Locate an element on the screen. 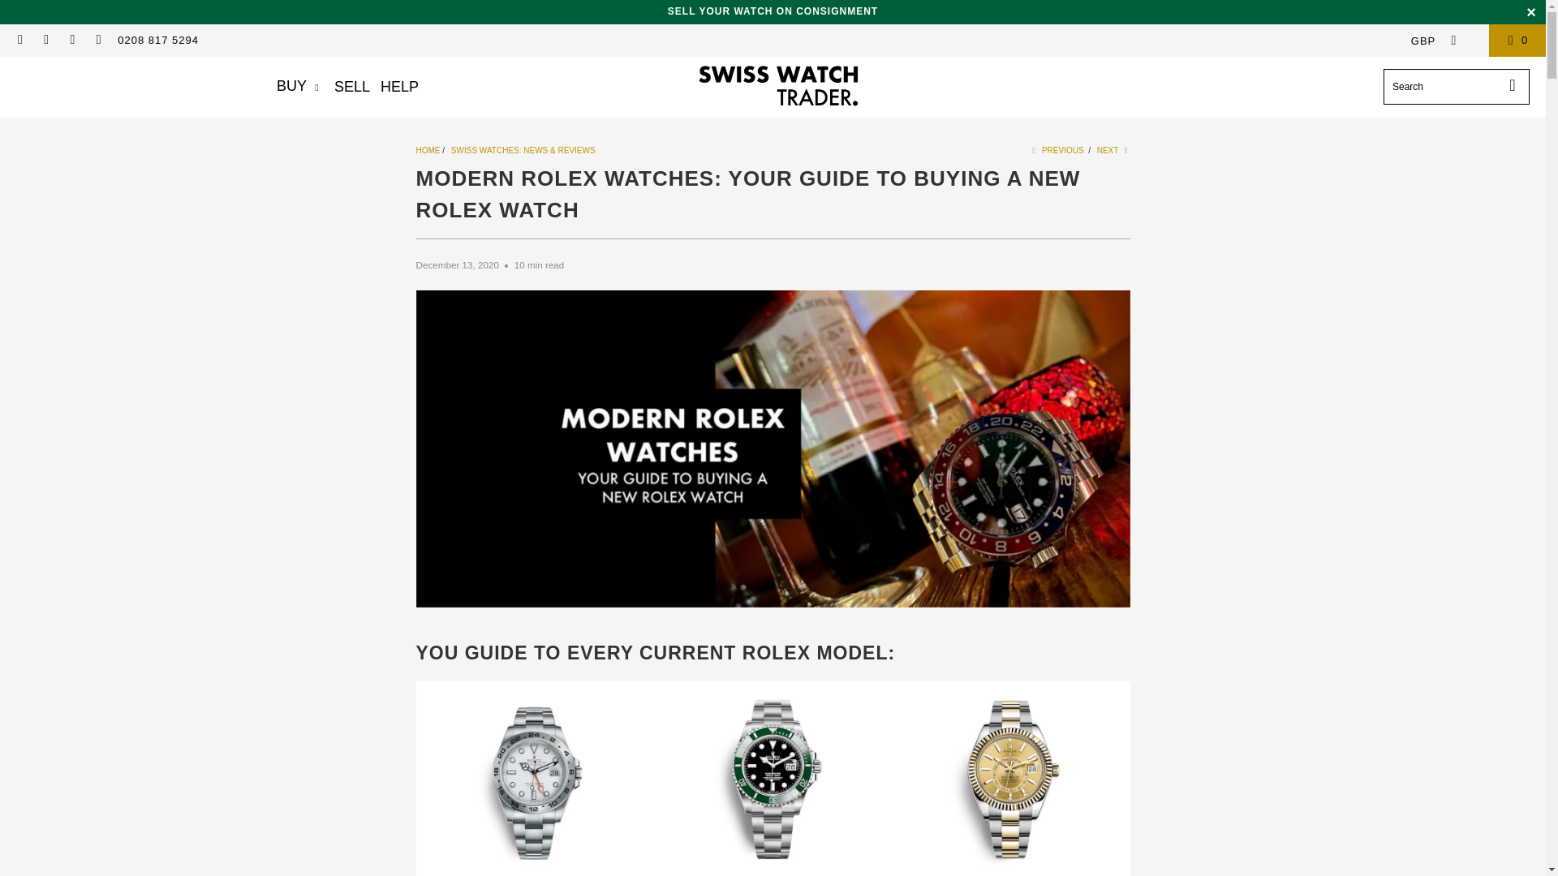 The height and width of the screenshot is (876, 1558). Email Swiss Watch Trader  is located at coordinates (19, 41).